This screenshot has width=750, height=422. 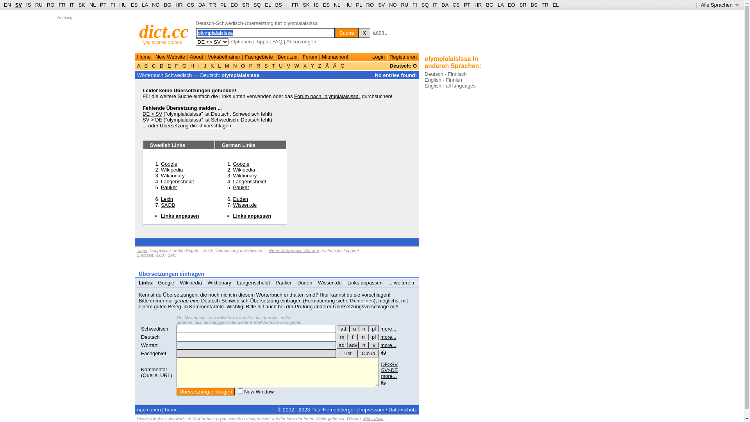 I want to click on E, so click(x=169, y=66).